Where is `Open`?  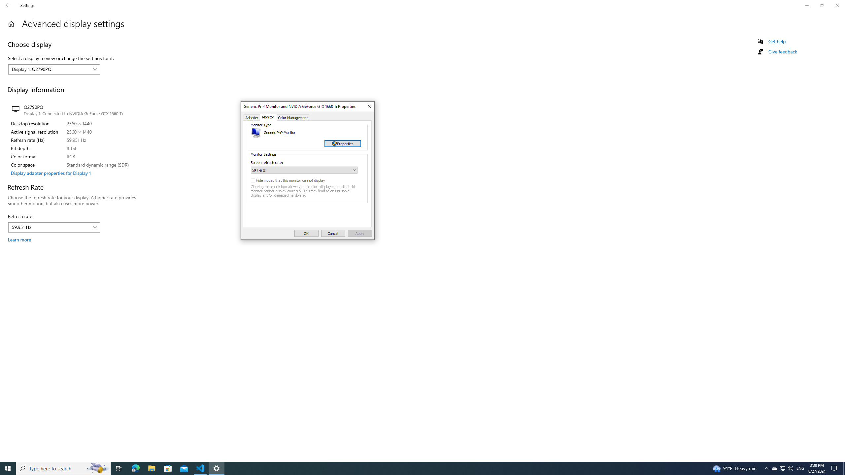
Open is located at coordinates (355, 170).